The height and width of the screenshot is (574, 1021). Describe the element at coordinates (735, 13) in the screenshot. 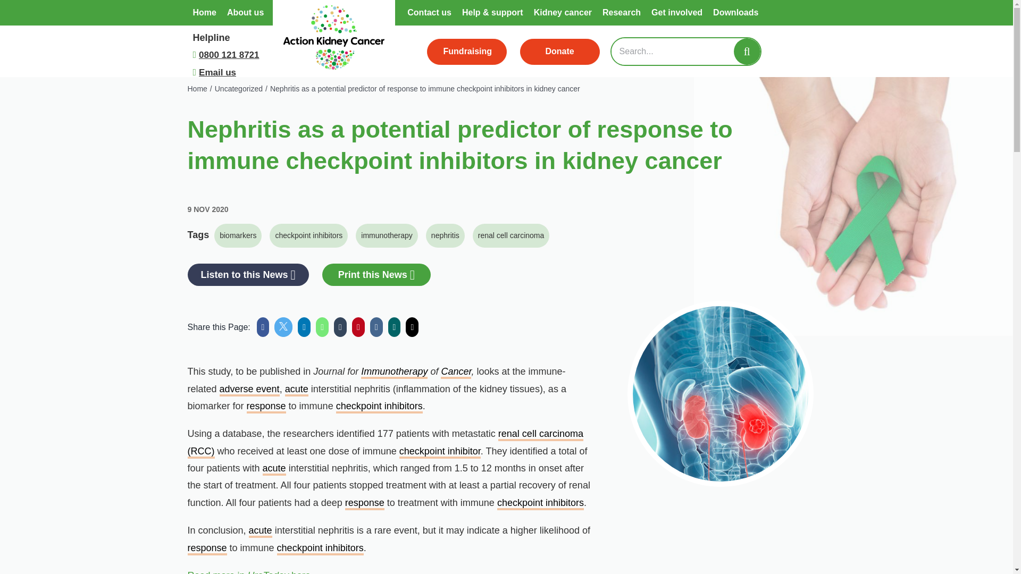

I see `Downloads` at that location.